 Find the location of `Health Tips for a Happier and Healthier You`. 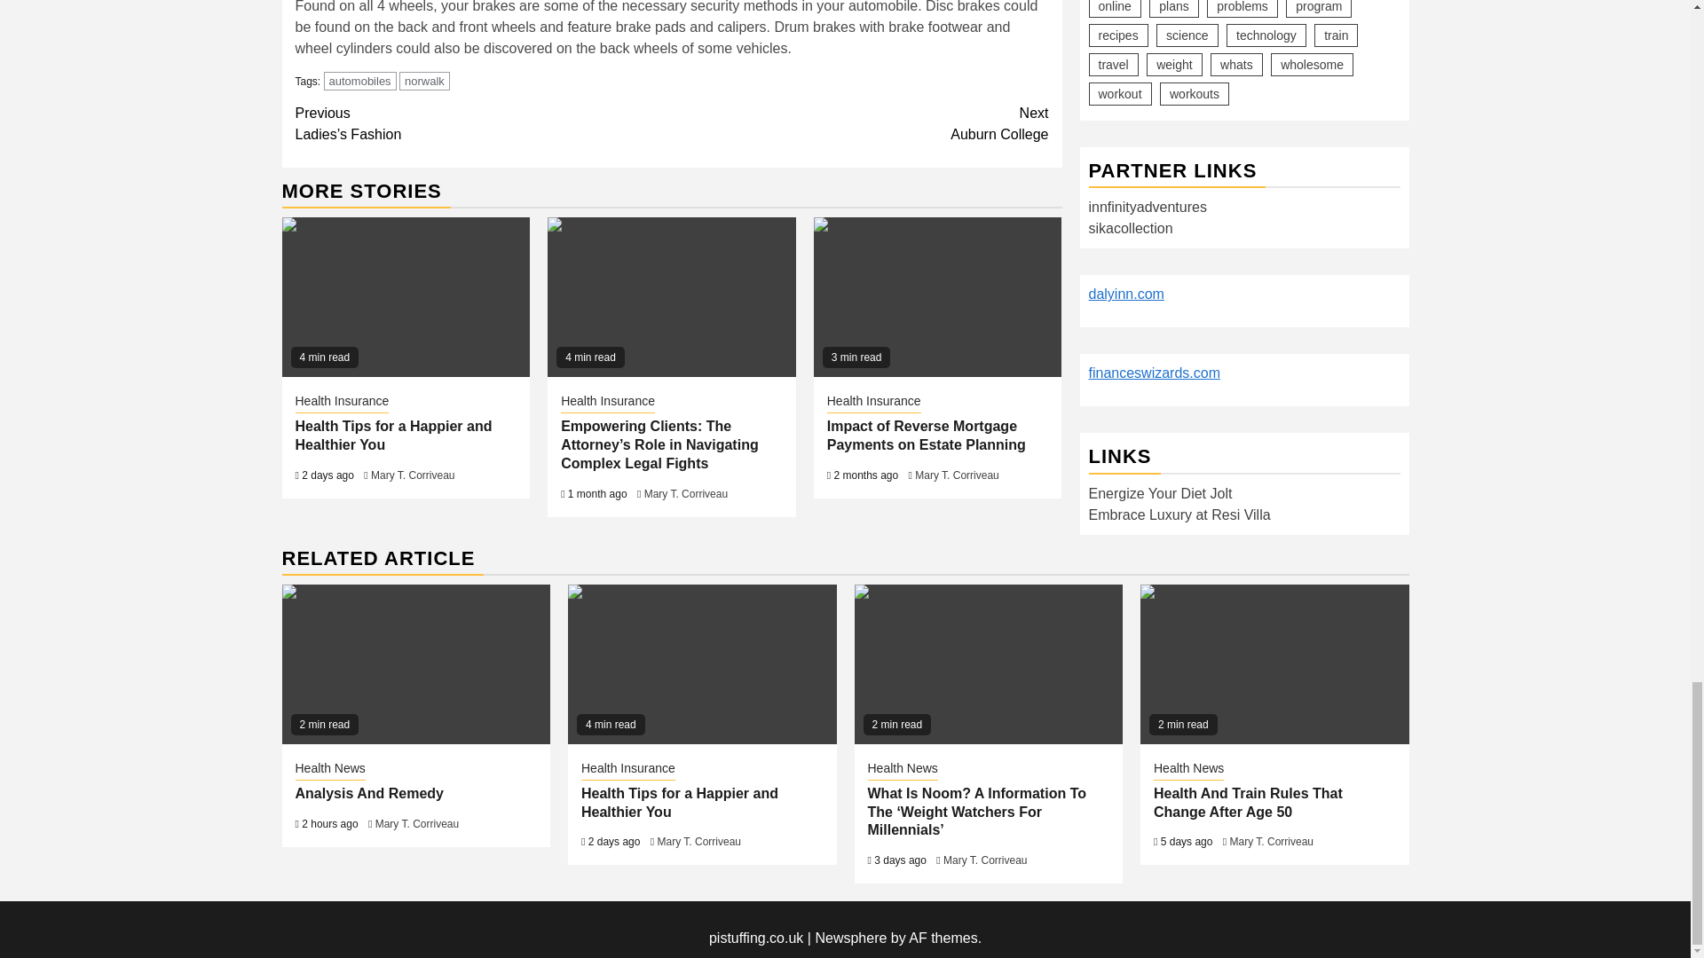

Health Tips for a Happier and Healthier You is located at coordinates (424, 81).